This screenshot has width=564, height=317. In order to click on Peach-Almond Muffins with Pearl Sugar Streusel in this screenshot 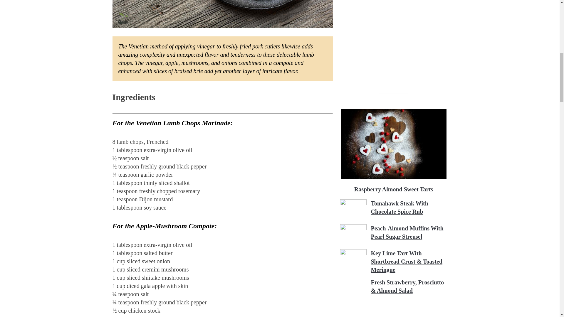, I will do `click(407, 232)`.